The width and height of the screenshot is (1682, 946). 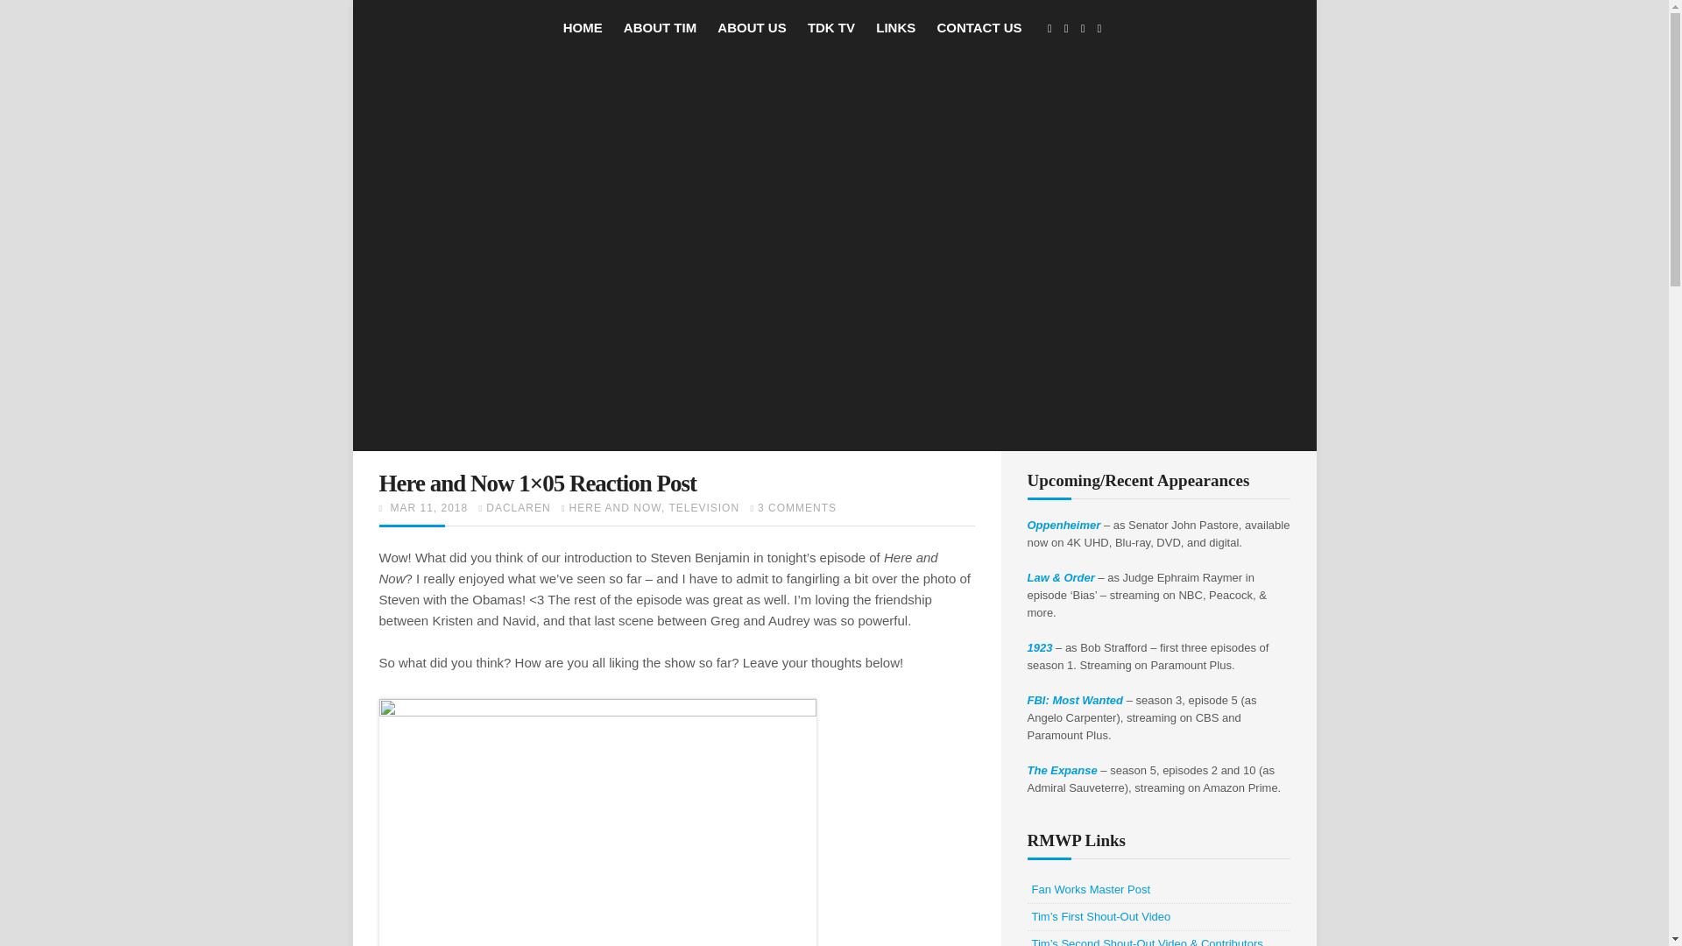 What do you see at coordinates (660, 26) in the screenshot?
I see `ABOUT TIM` at bounding box center [660, 26].